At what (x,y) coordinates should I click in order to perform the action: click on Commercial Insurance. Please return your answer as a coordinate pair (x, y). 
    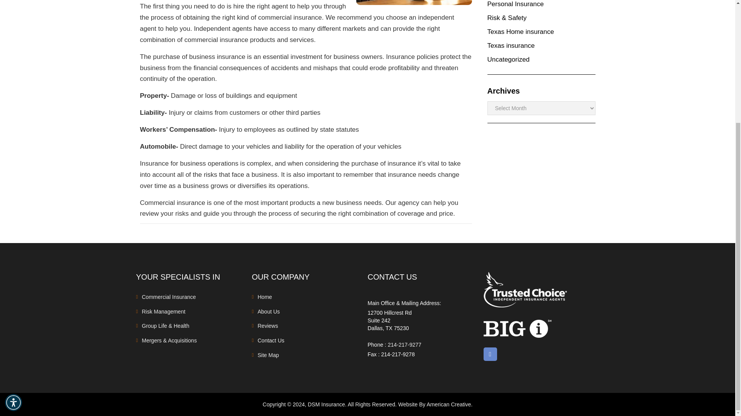
    Looking at the image, I should click on (169, 297).